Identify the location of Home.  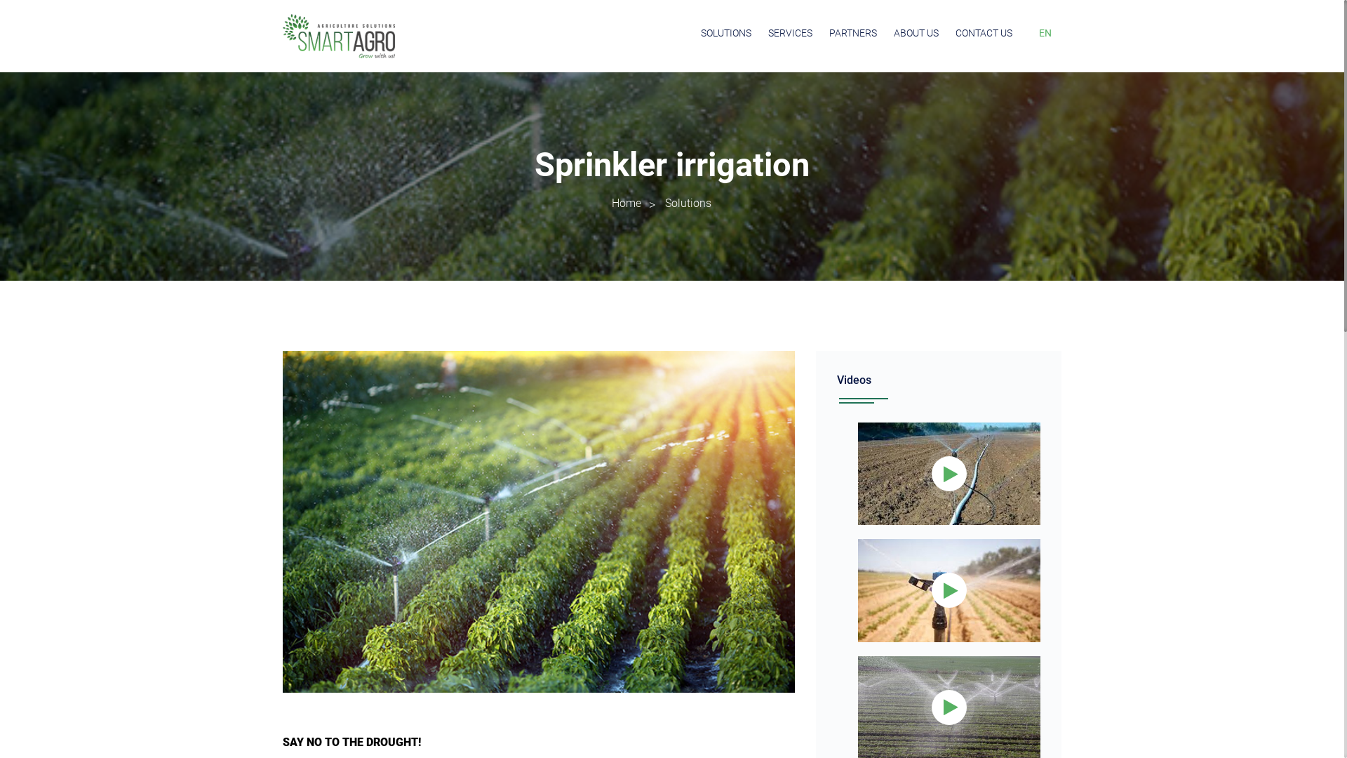
(626, 204).